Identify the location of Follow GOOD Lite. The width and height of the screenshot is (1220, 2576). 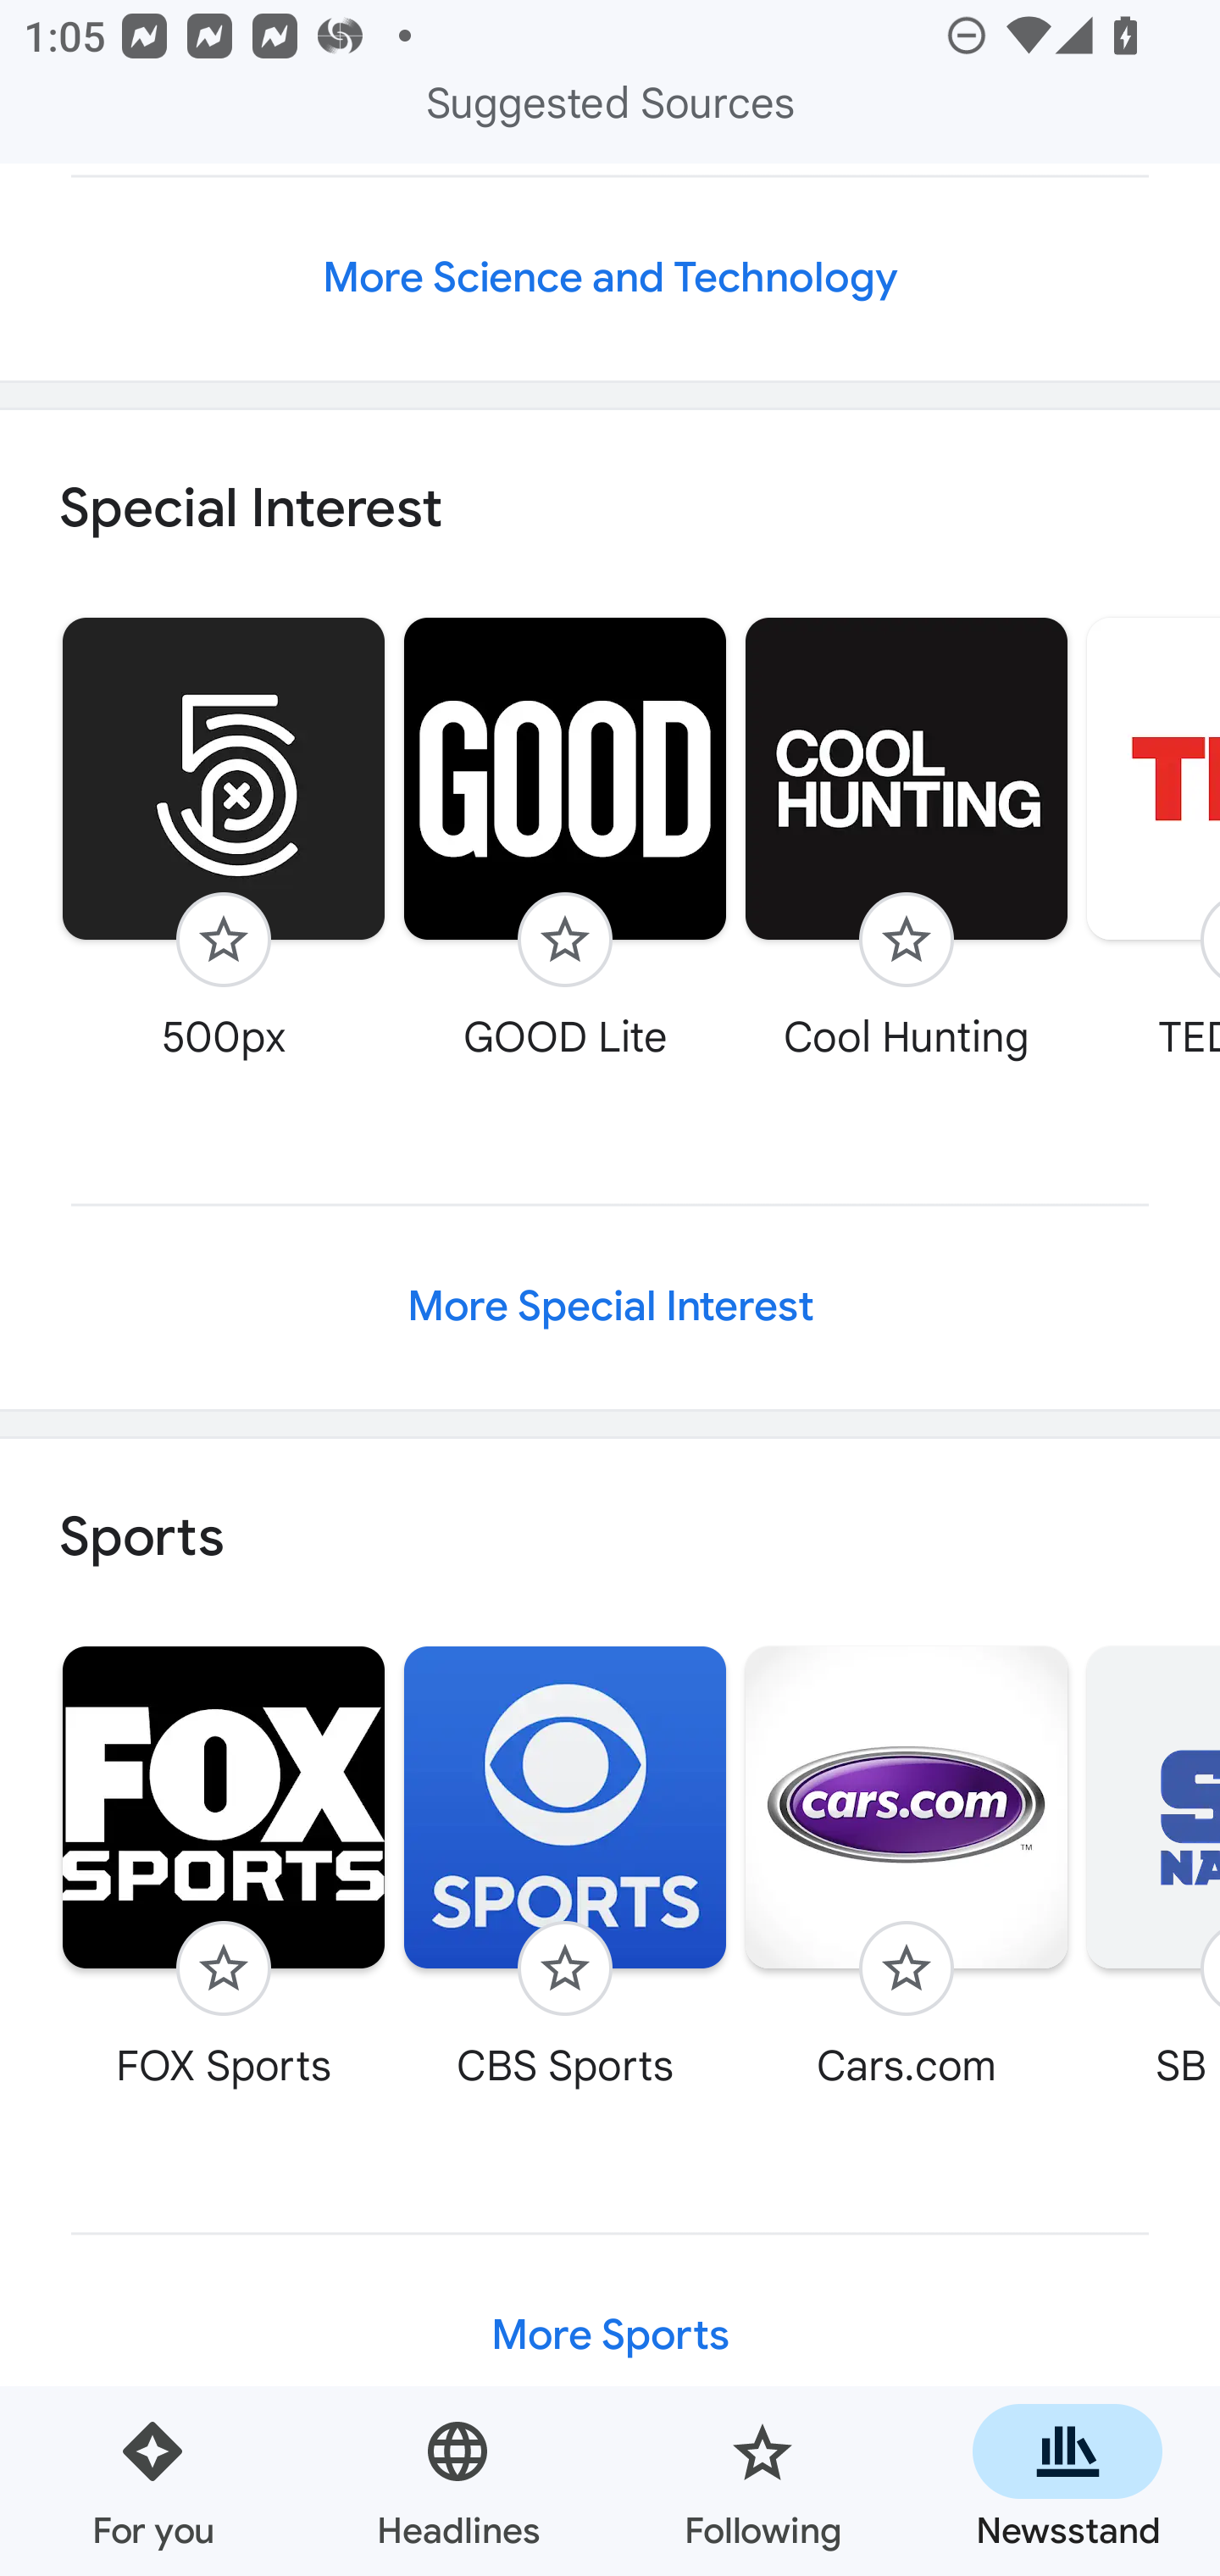
(565, 837).